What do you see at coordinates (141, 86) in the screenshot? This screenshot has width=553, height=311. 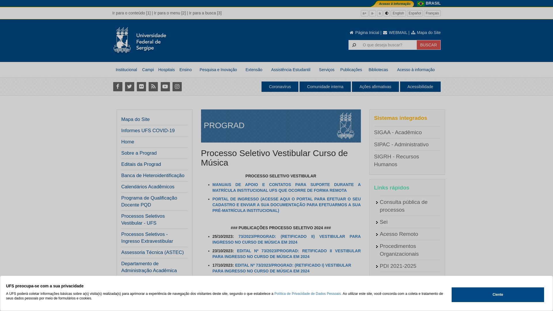 I see `Flickr` at bounding box center [141, 86].